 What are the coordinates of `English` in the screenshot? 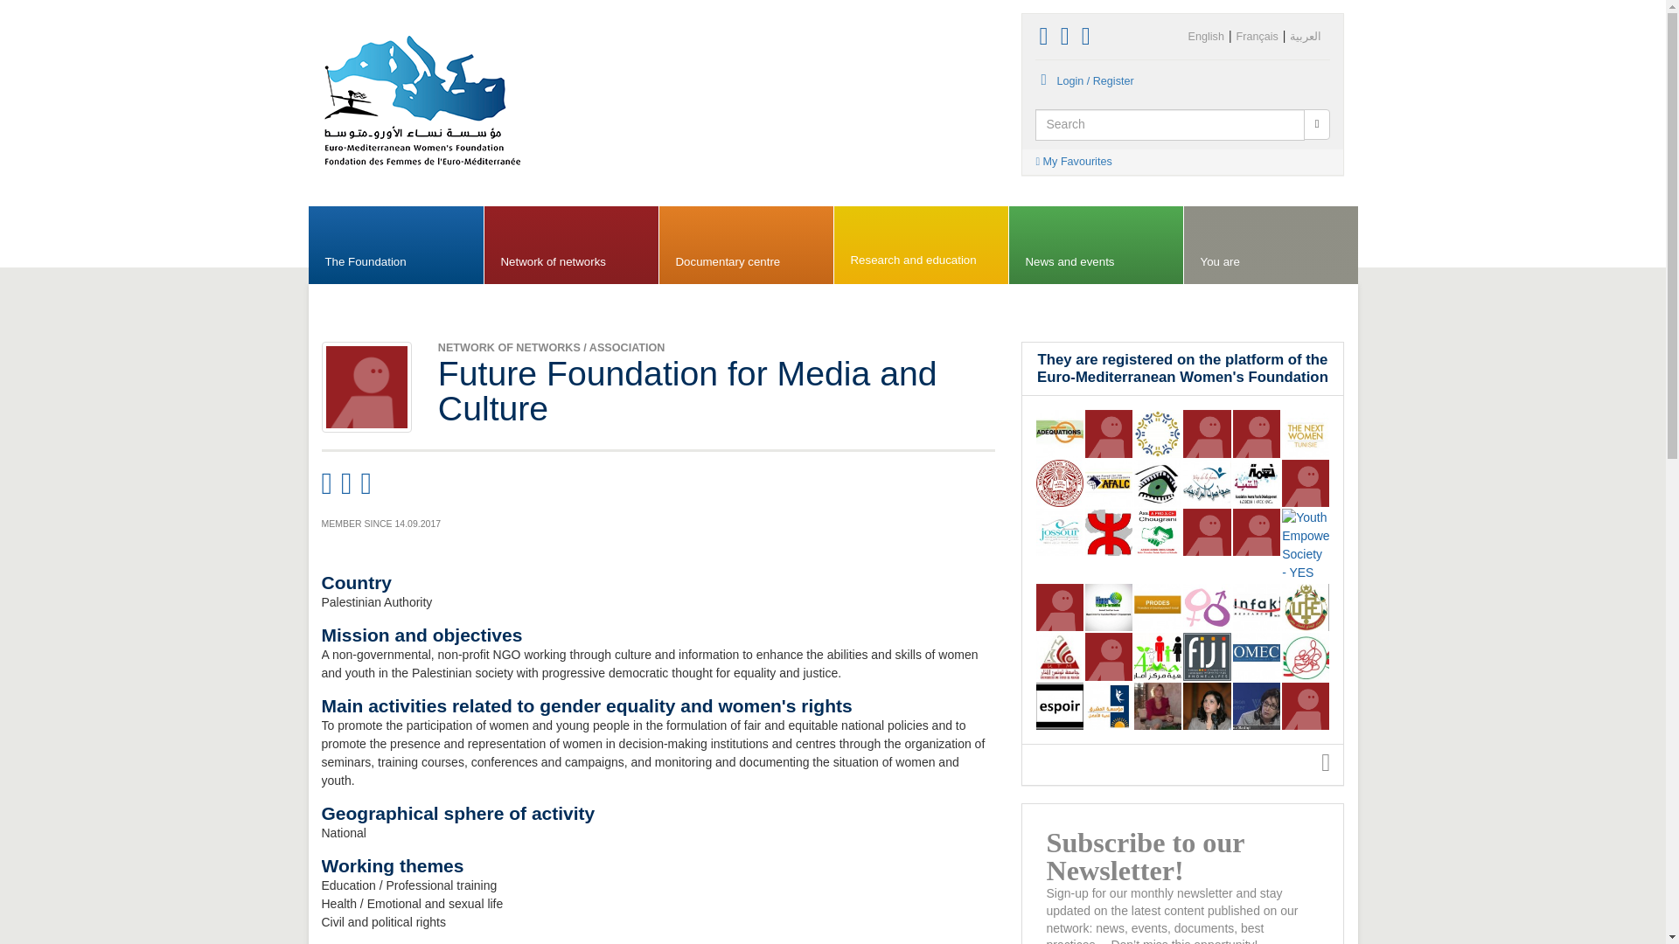 It's located at (1206, 37).